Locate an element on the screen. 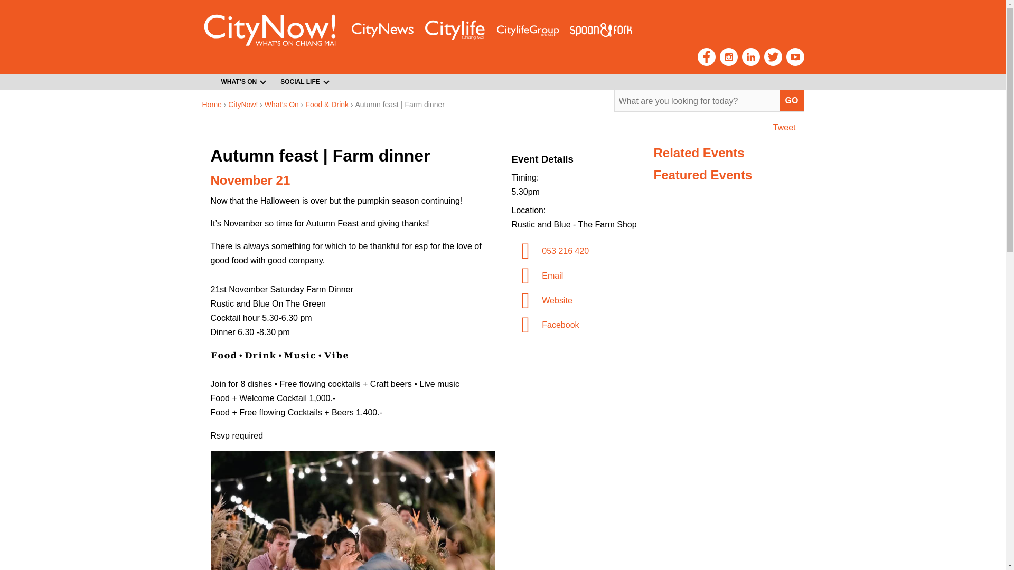 Image resolution: width=1014 pixels, height=570 pixels. Citylife Group Services is located at coordinates (527, 31).